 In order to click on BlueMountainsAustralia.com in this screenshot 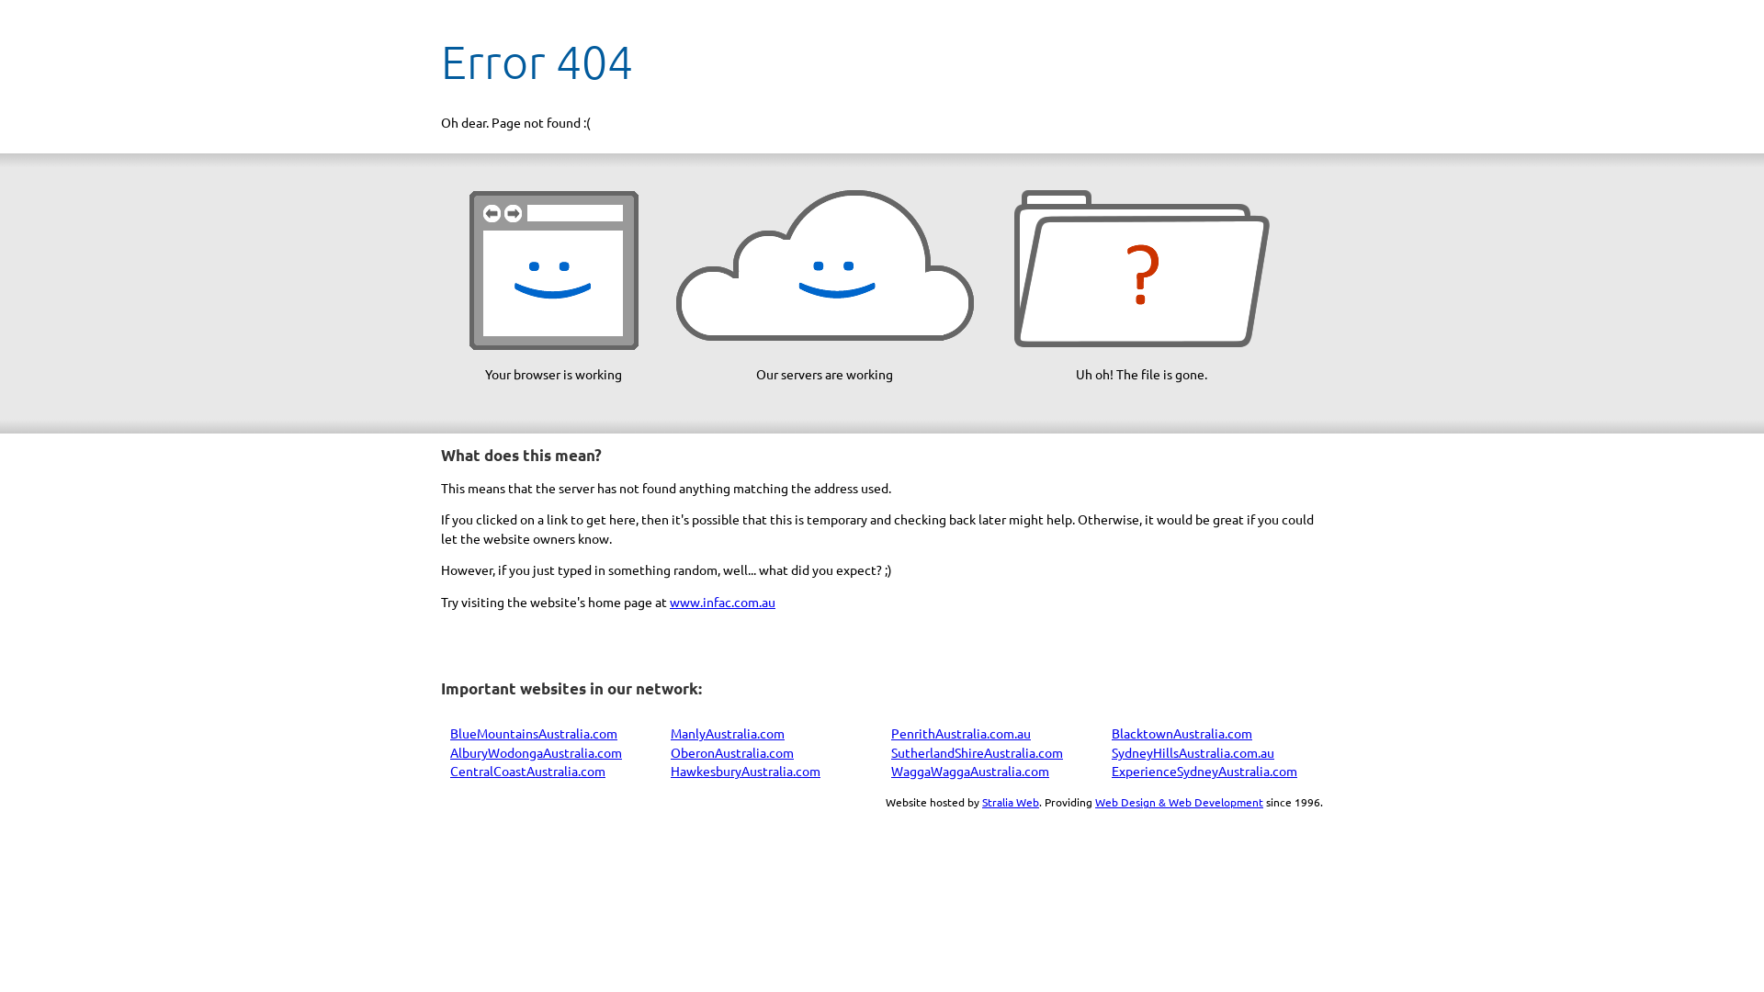, I will do `click(533, 733)`.